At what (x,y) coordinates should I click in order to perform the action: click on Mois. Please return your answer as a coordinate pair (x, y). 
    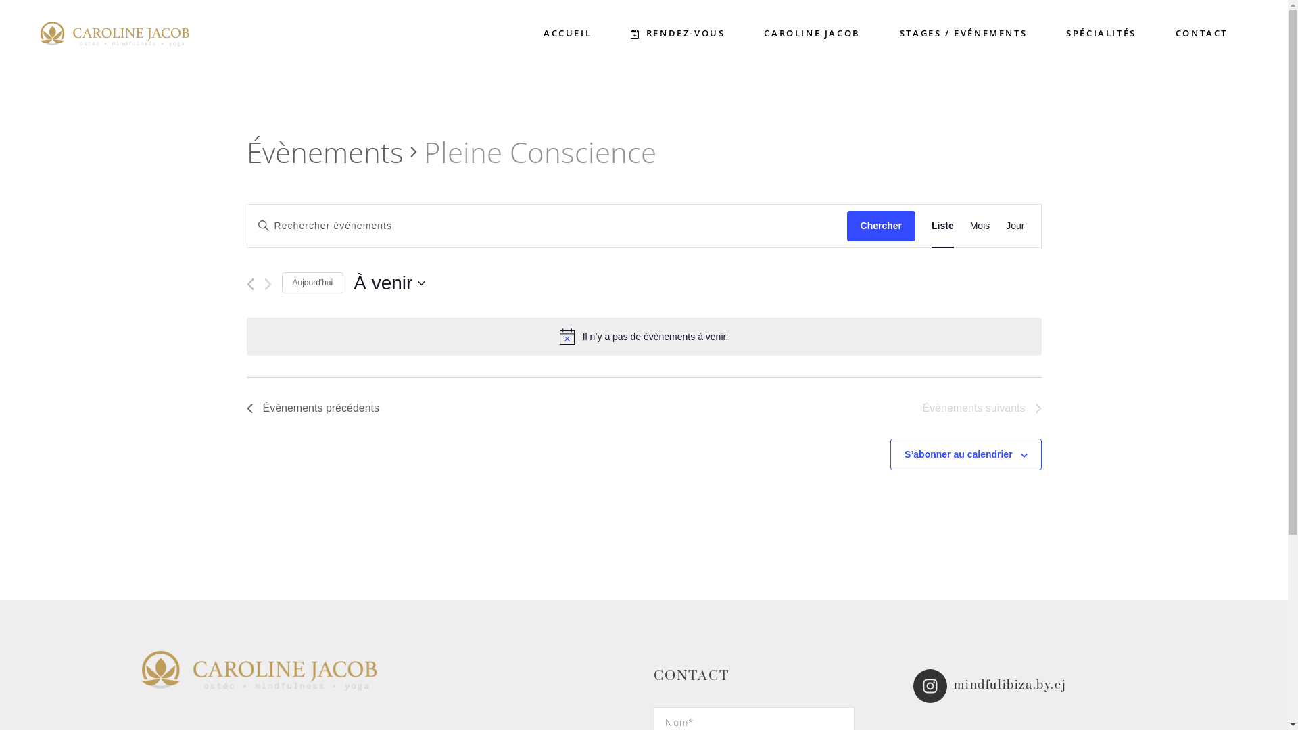
    Looking at the image, I should click on (980, 226).